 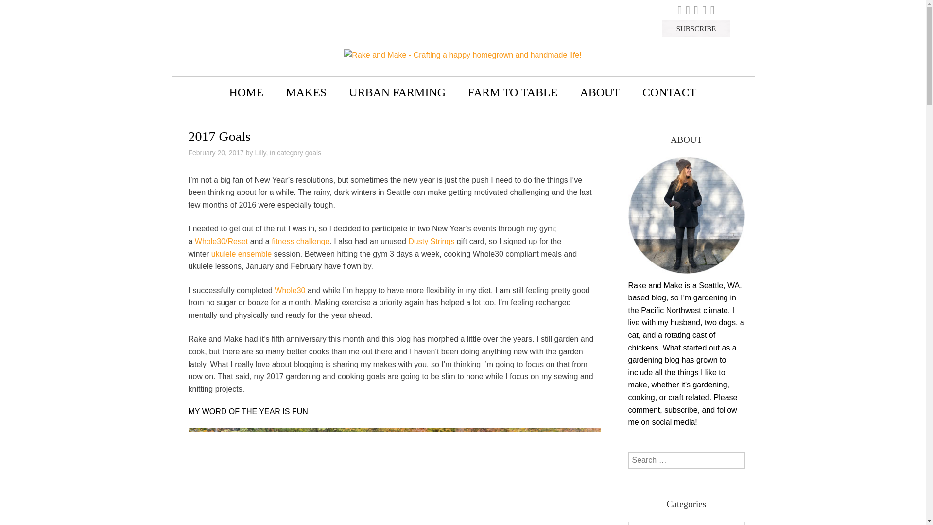 I want to click on goals, so click(x=313, y=152).